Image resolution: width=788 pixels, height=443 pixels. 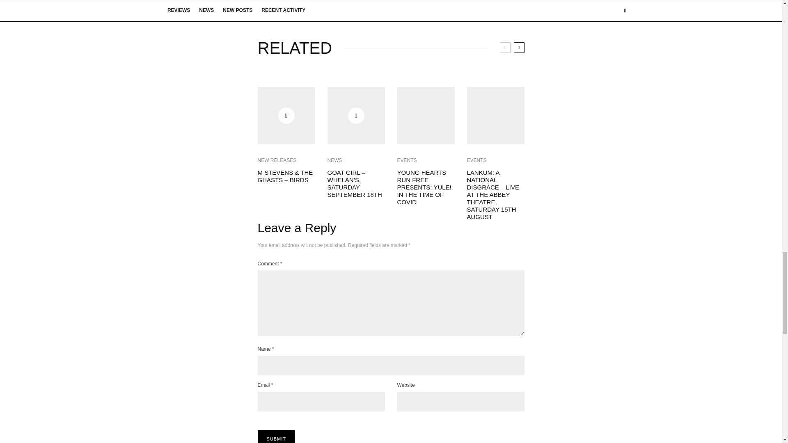 What do you see at coordinates (277, 436) in the screenshot?
I see `Submit` at bounding box center [277, 436].